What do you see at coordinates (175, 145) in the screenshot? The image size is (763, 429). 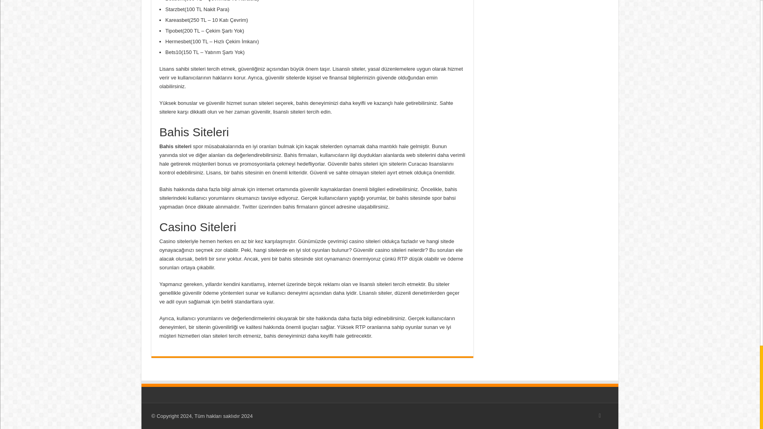 I see `Bahis siteleri` at bounding box center [175, 145].